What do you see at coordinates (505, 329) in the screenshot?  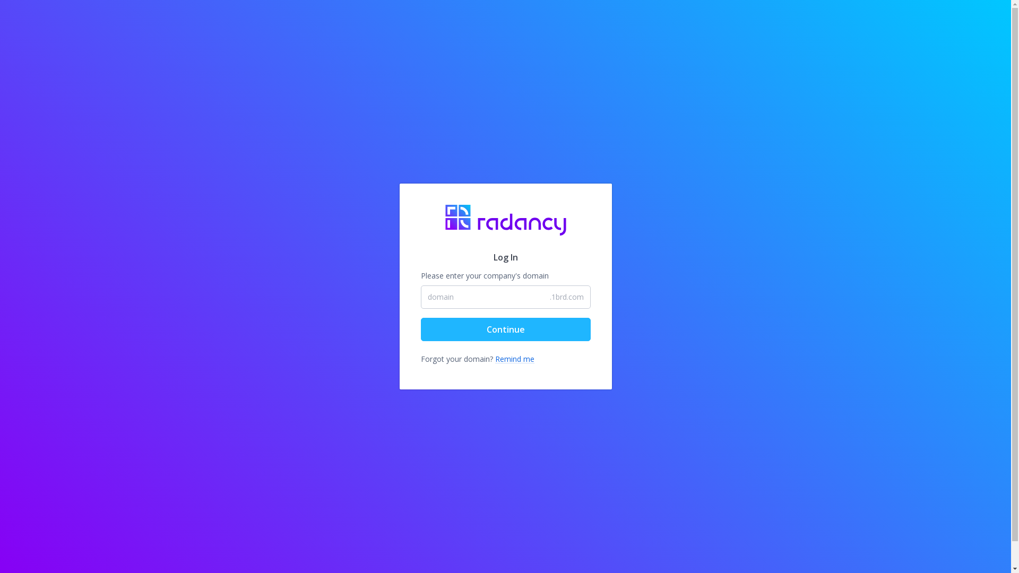 I see `Continue` at bounding box center [505, 329].